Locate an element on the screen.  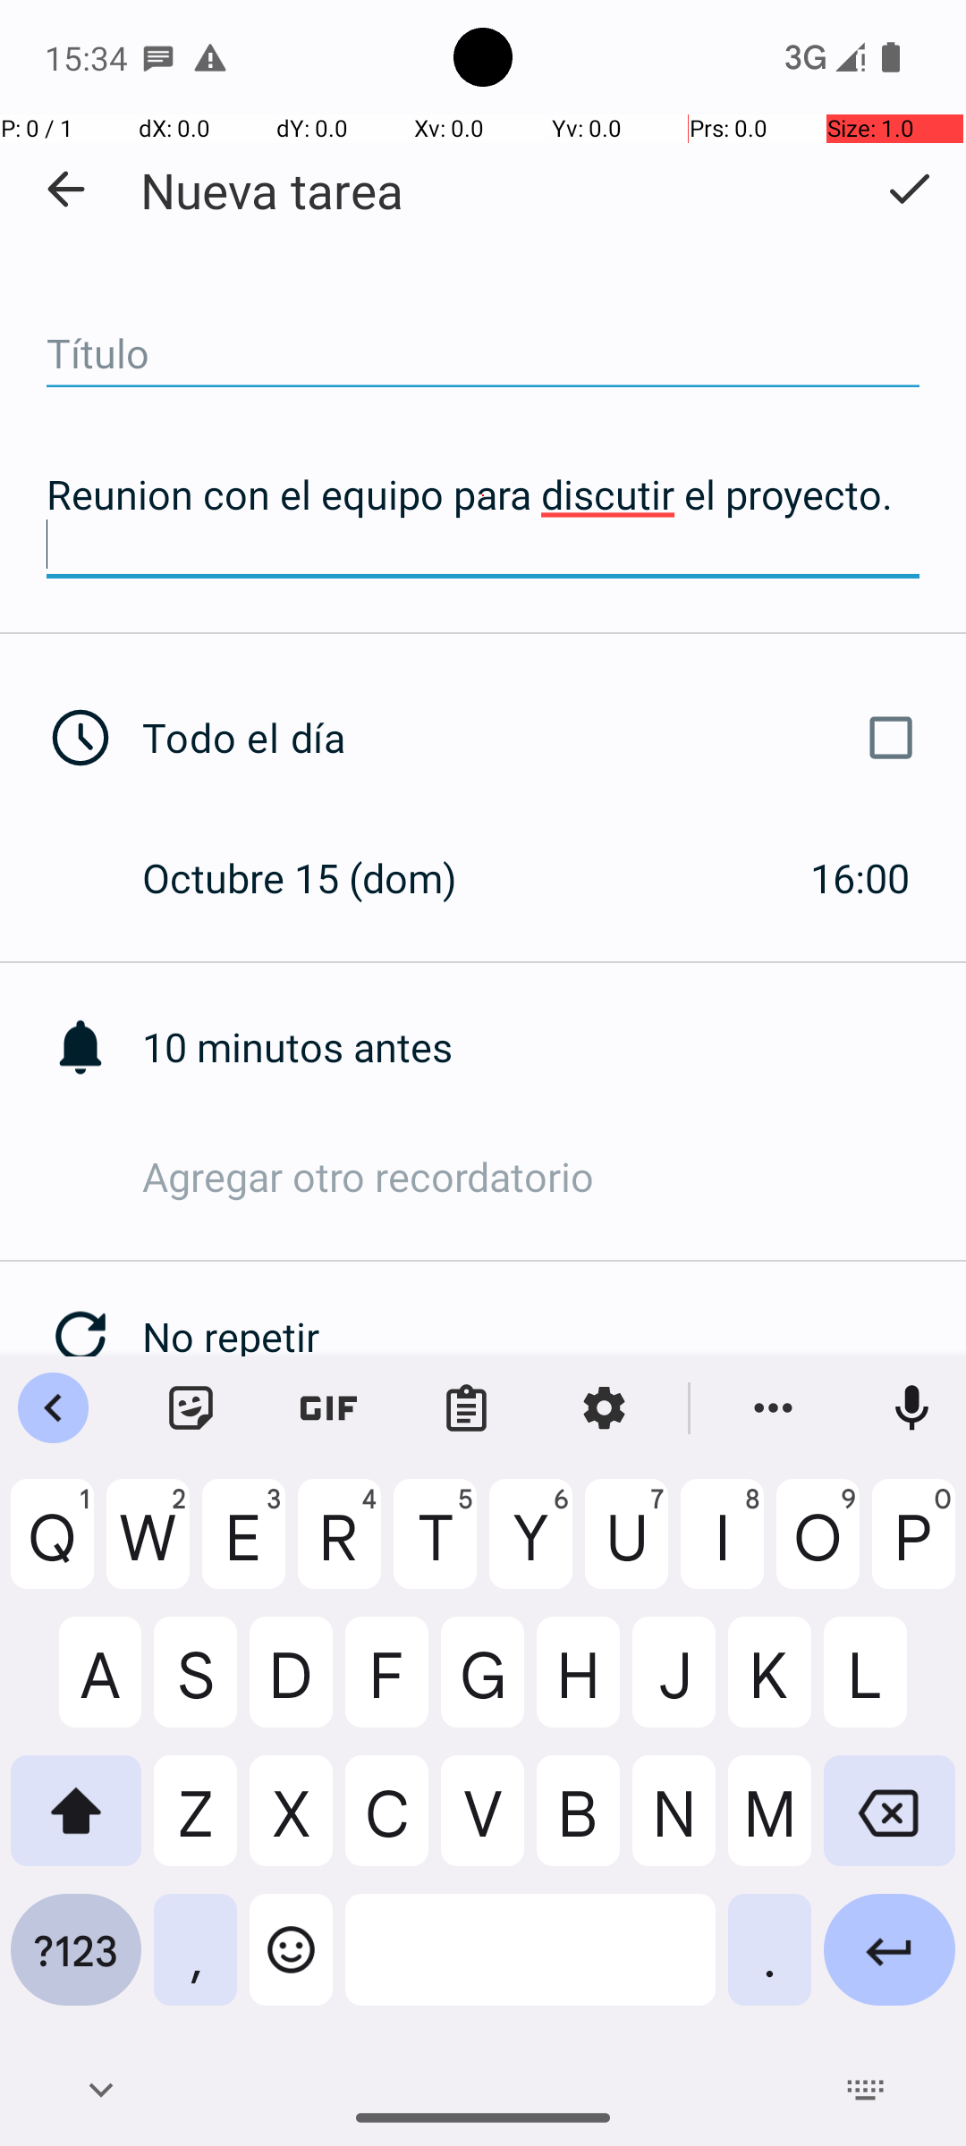
Todo el día is located at coordinates (535, 738).